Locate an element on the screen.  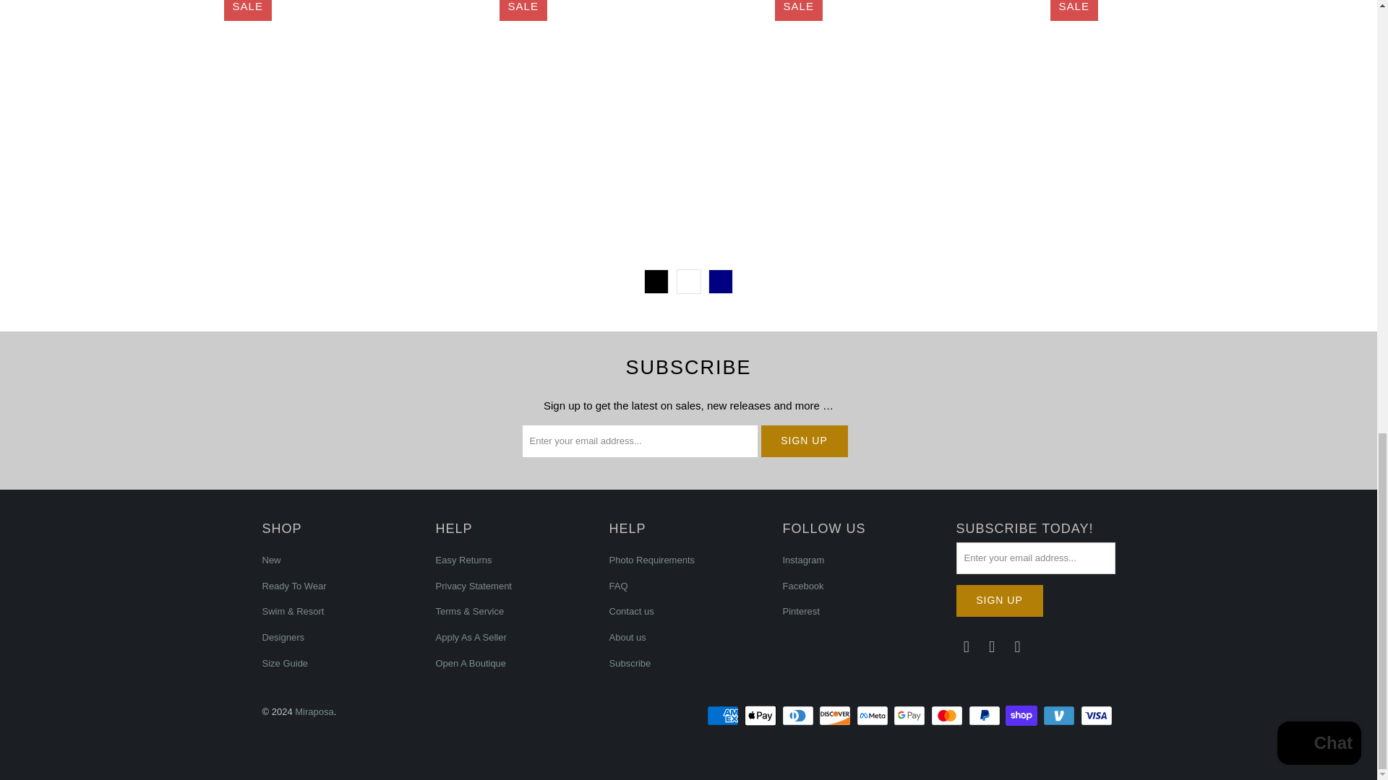
Meta Pay is located at coordinates (873, 715).